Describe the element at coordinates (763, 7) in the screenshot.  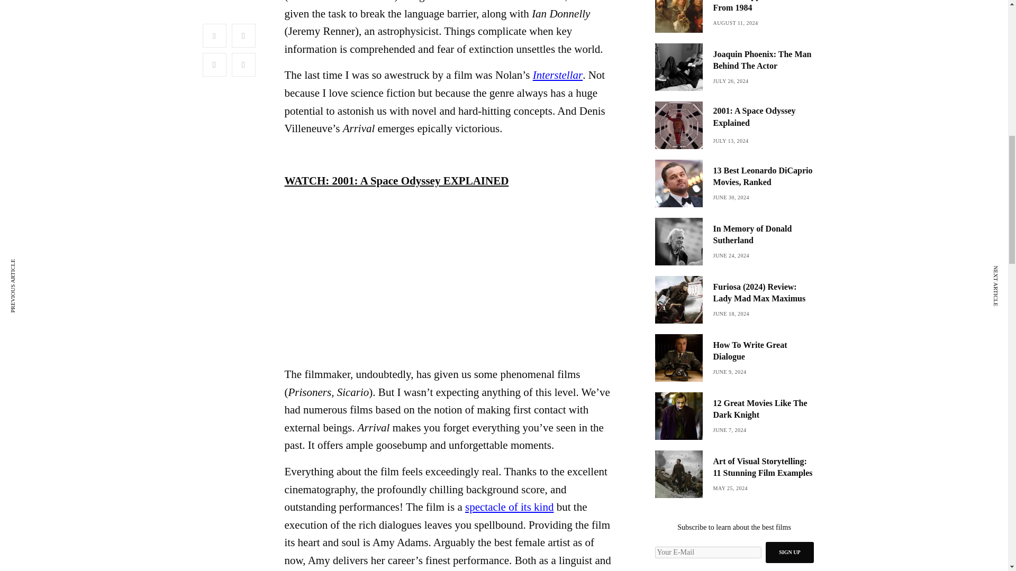
I see `5 Under-Appreciated Films From 1984` at that location.